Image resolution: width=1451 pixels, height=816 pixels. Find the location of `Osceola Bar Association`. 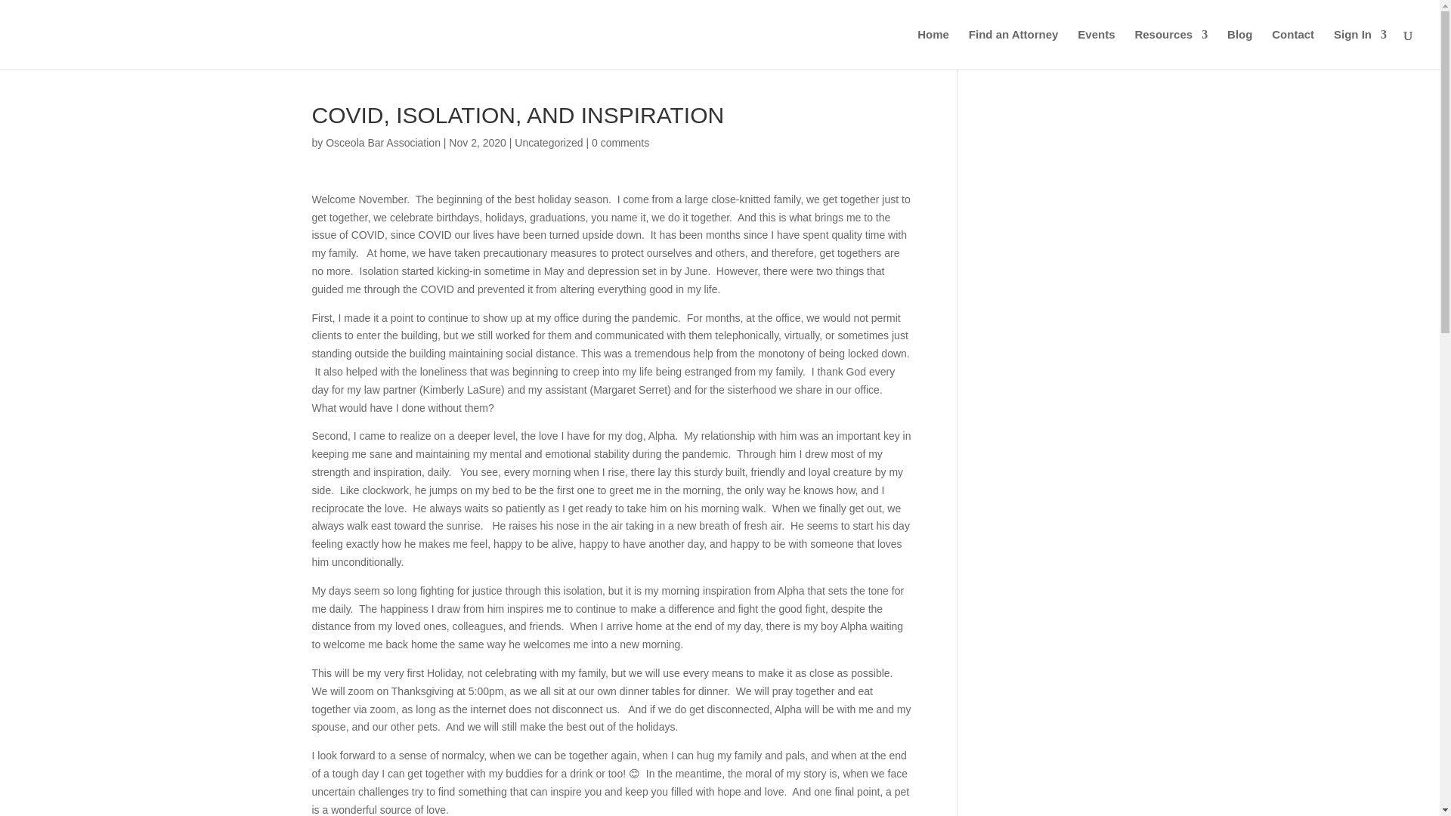

Osceola Bar Association is located at coordinates (382, 142).